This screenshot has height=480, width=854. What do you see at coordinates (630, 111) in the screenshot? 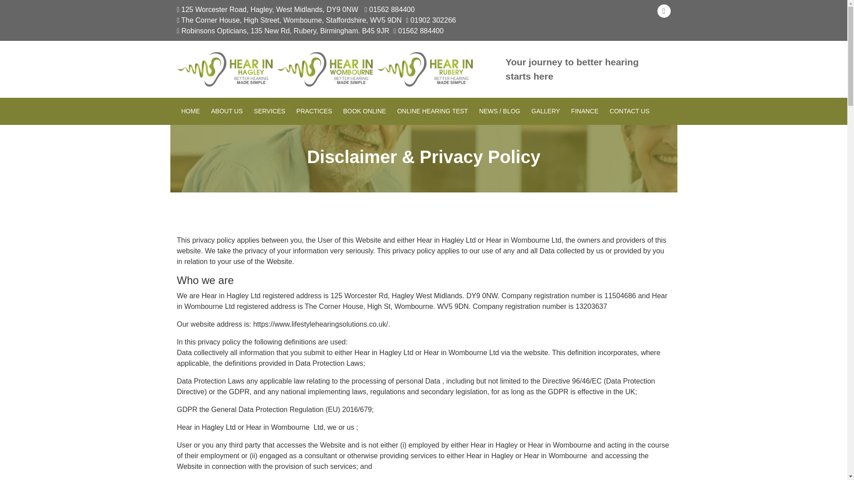
I see `CONTACT US` at bounding box center [630, 111].